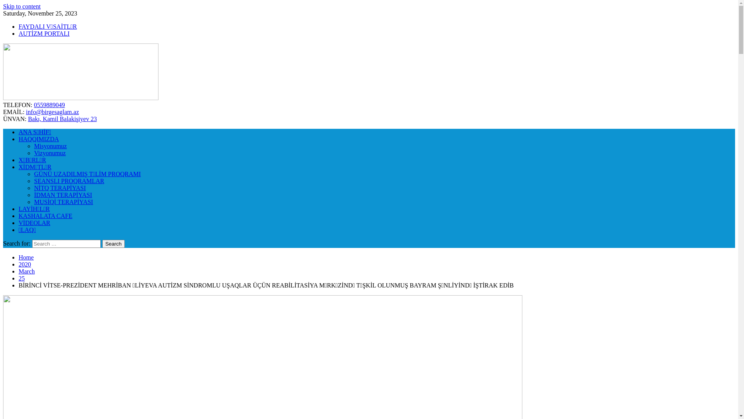  Describe the element at coordinates (22, 6) in the screenshot. I see `Skip to content` at that location.